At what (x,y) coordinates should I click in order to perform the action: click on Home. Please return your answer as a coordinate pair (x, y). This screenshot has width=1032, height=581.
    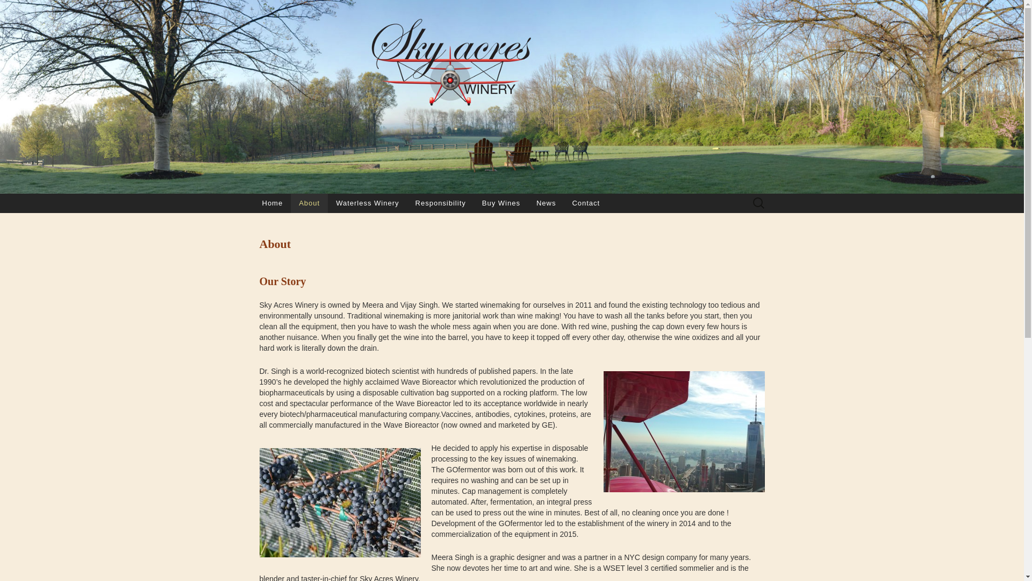
    Looking at the image, I should click on (272, 203).